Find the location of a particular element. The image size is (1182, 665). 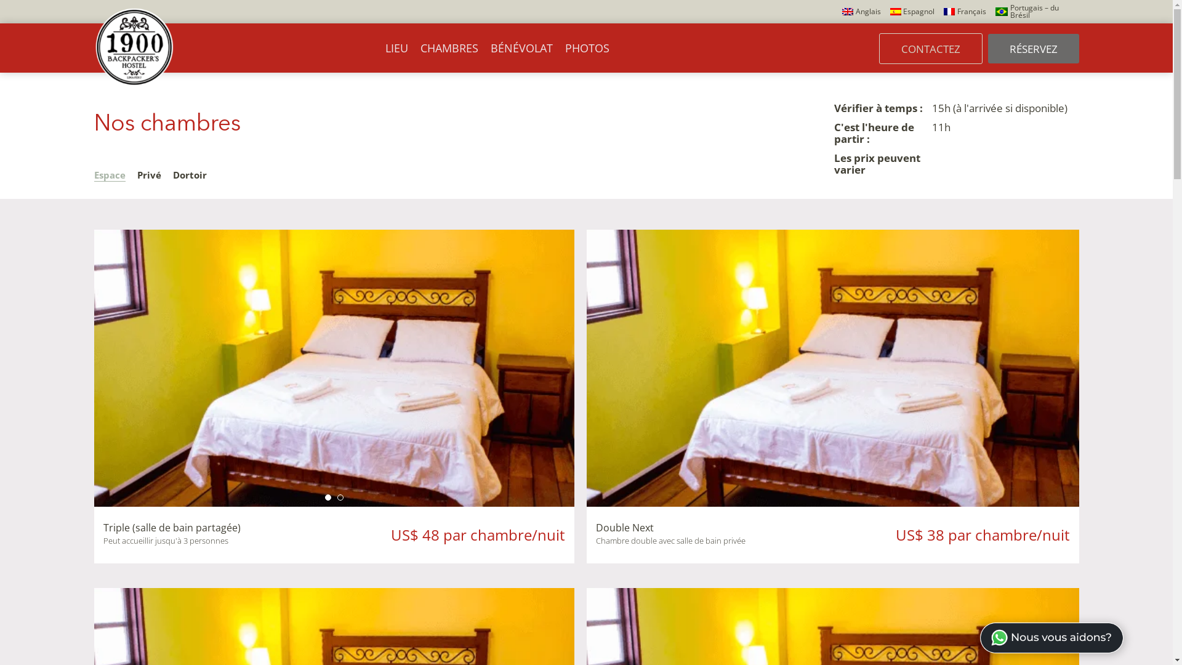

Espace is located at coordinates (110, 175).